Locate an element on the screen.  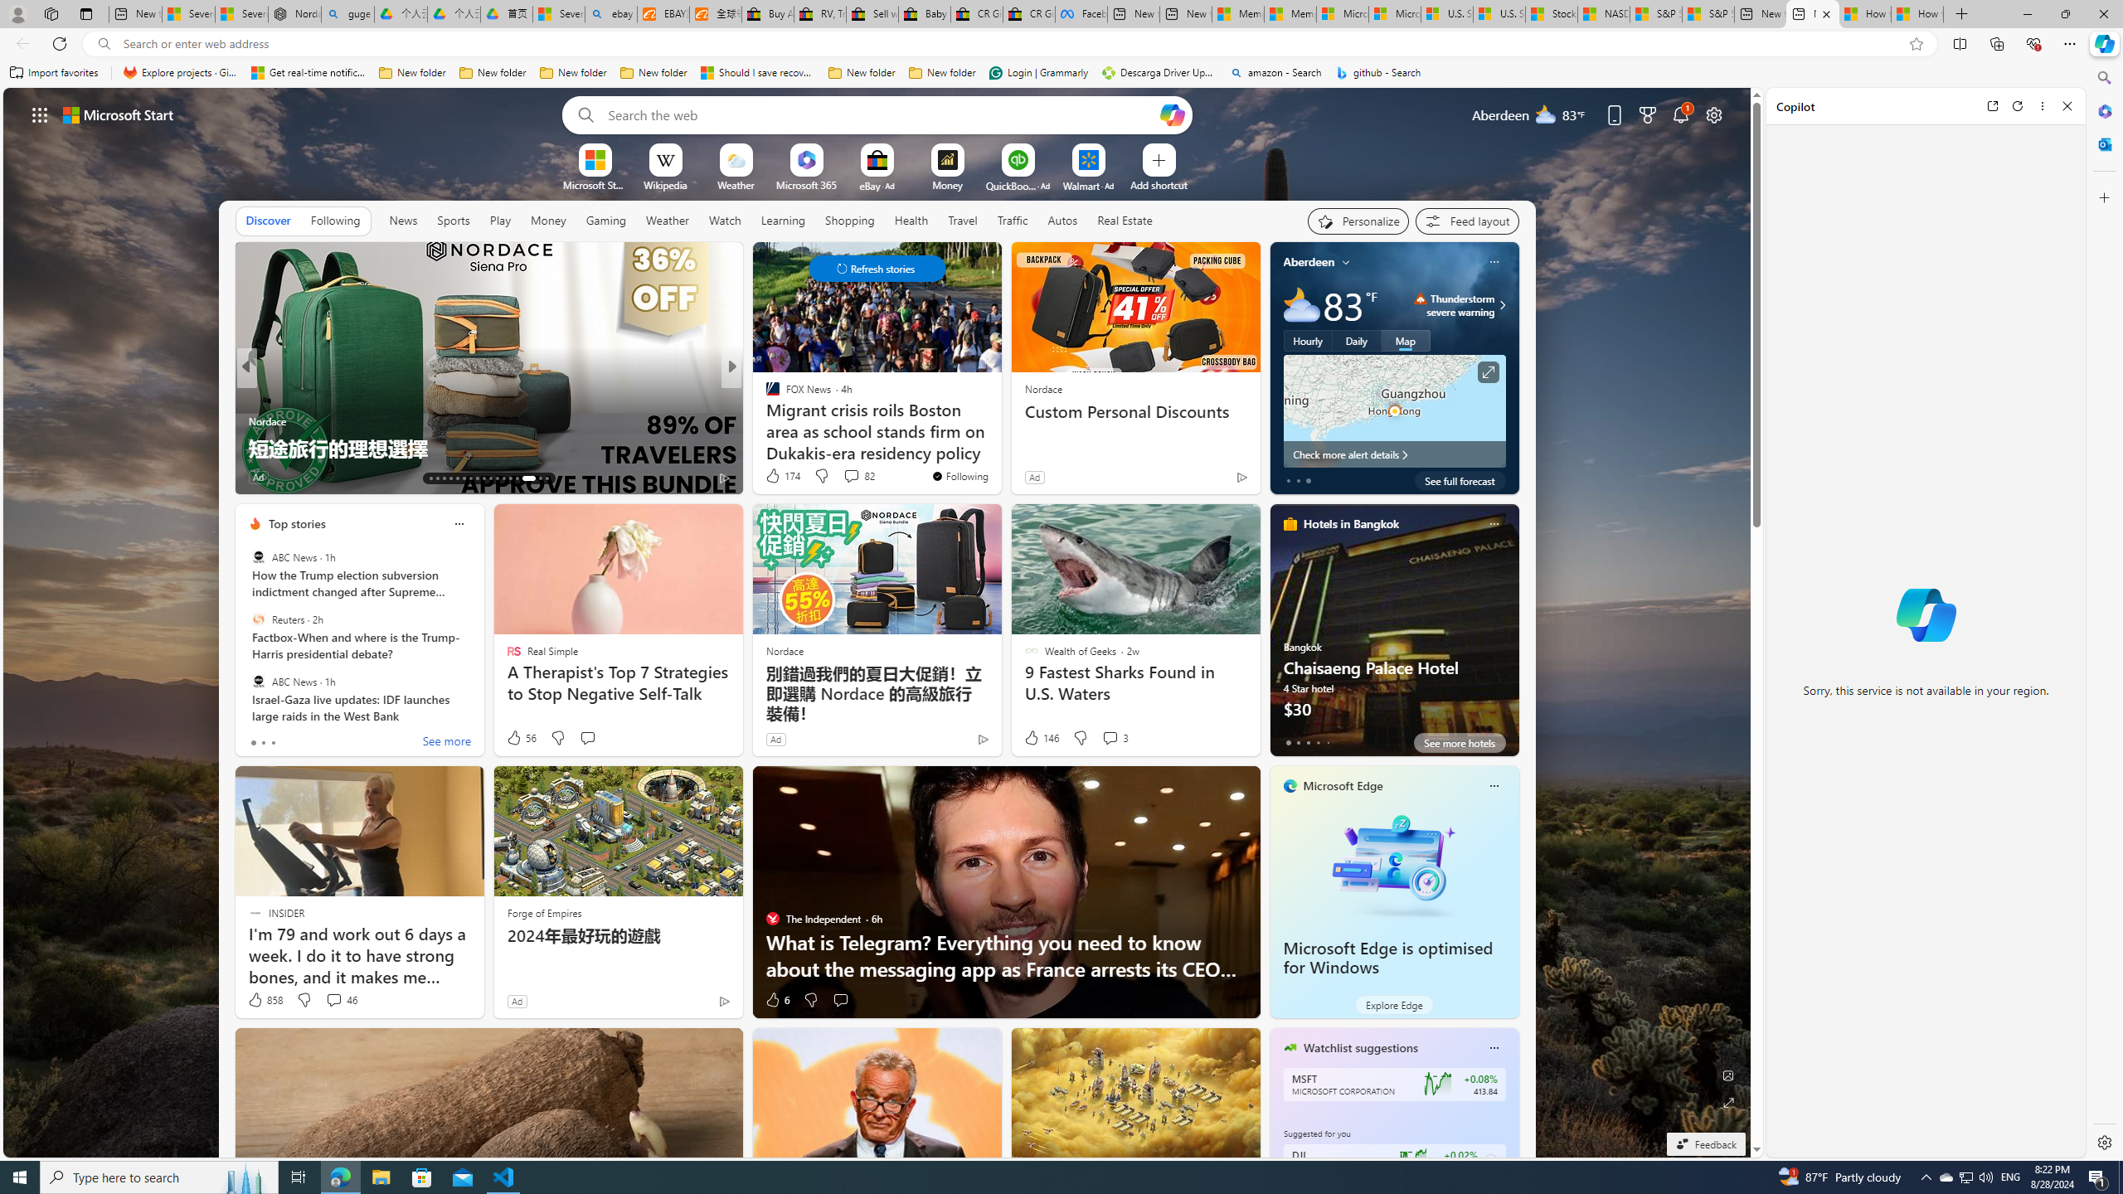
Play is located at coordinates (499, 221).